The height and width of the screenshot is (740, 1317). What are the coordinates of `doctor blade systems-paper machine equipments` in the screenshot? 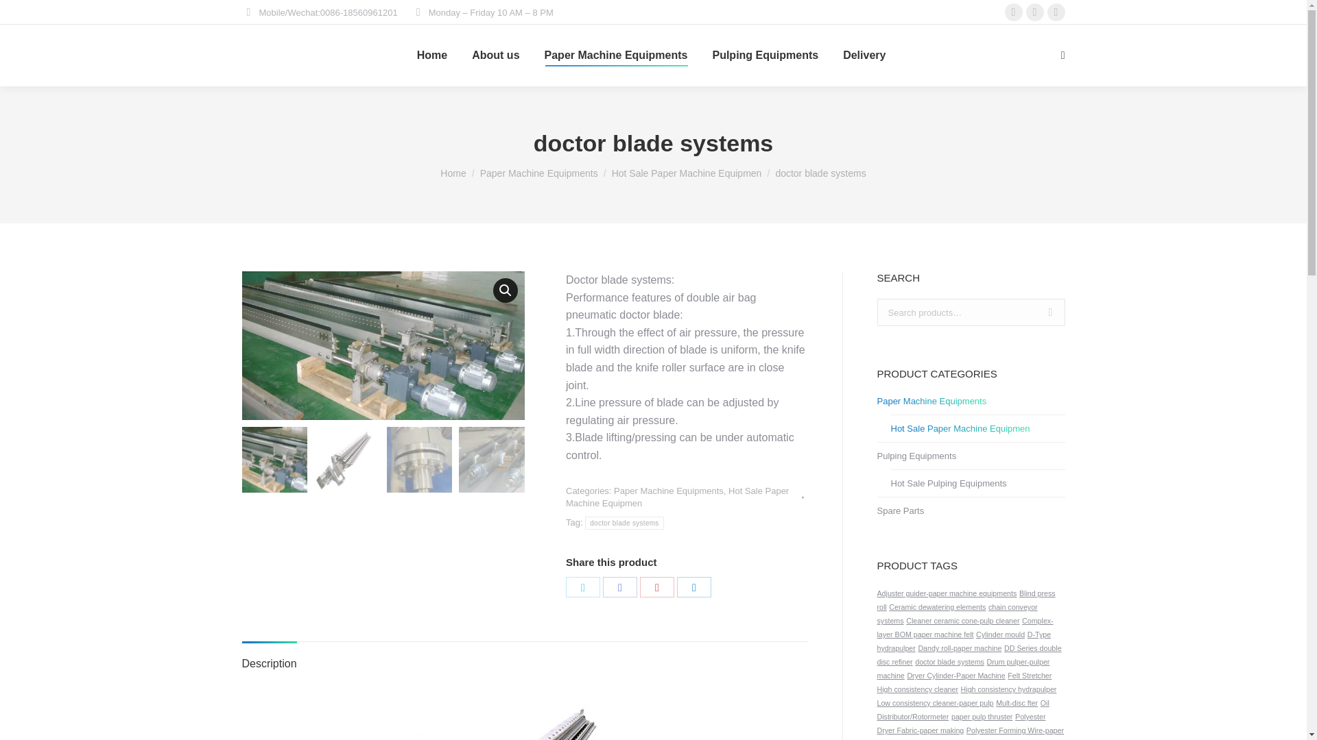 It's located at (383, 345).